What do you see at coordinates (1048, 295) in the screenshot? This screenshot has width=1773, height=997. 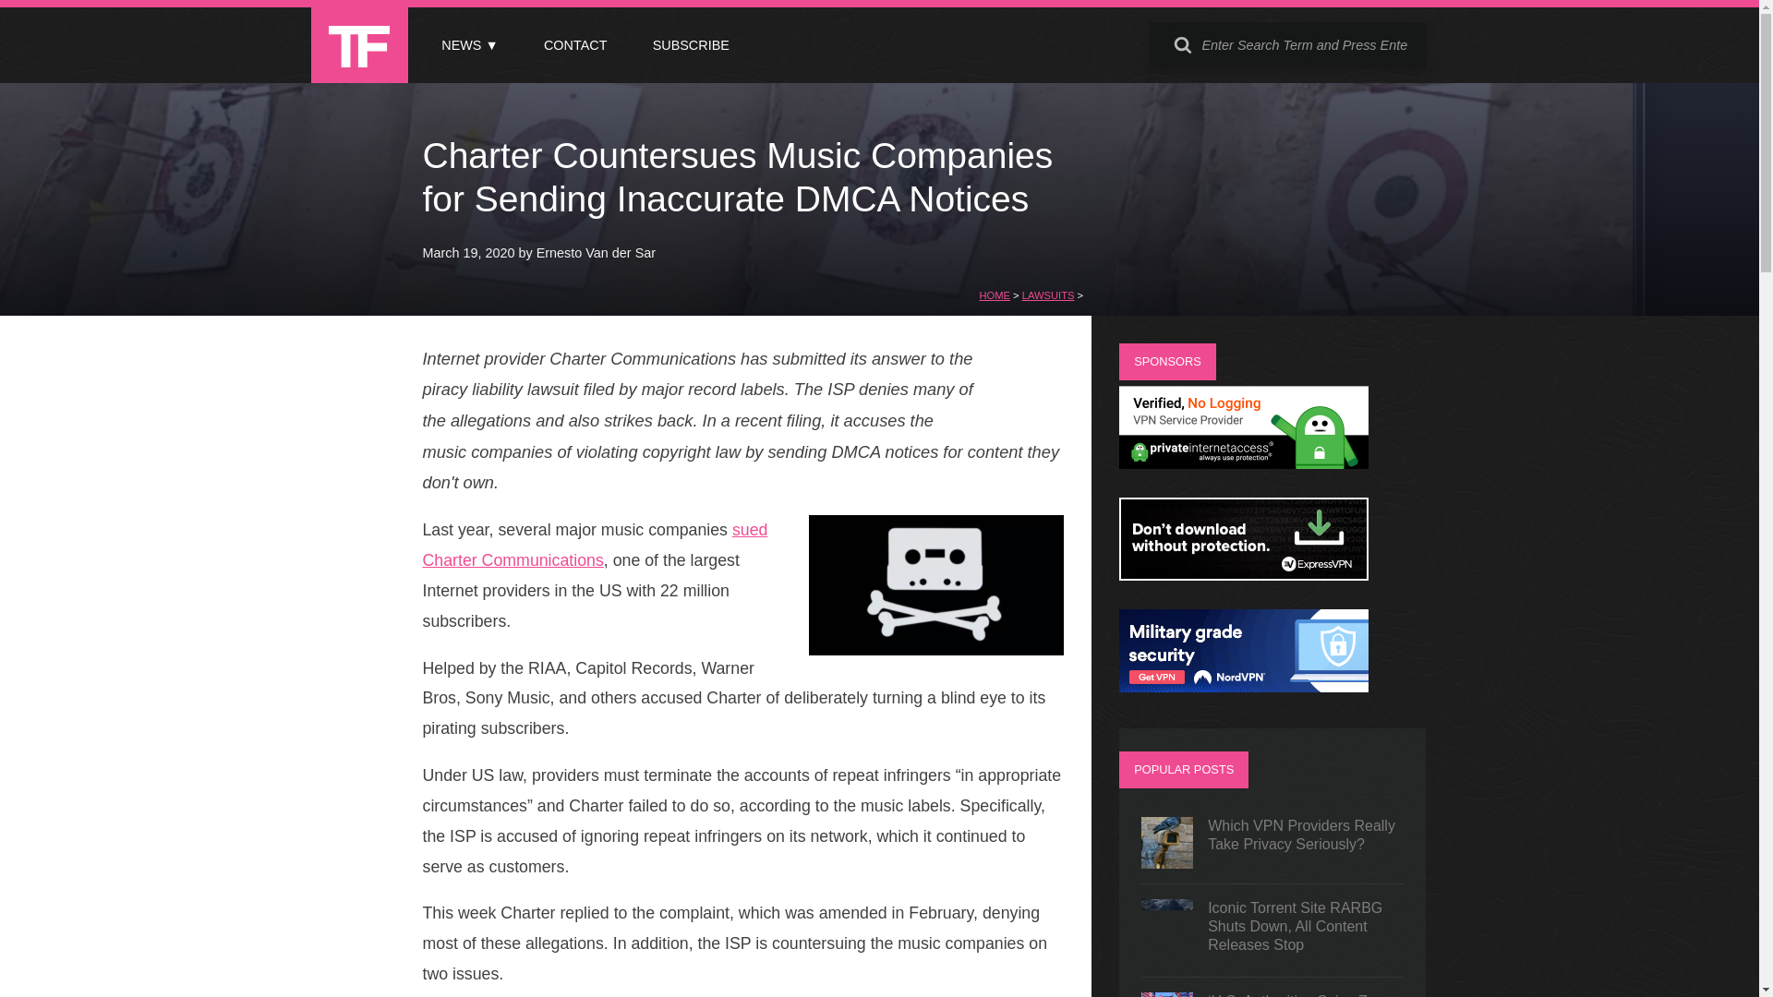 I see `LAWSUITS` at bounding box center [1048, 295].